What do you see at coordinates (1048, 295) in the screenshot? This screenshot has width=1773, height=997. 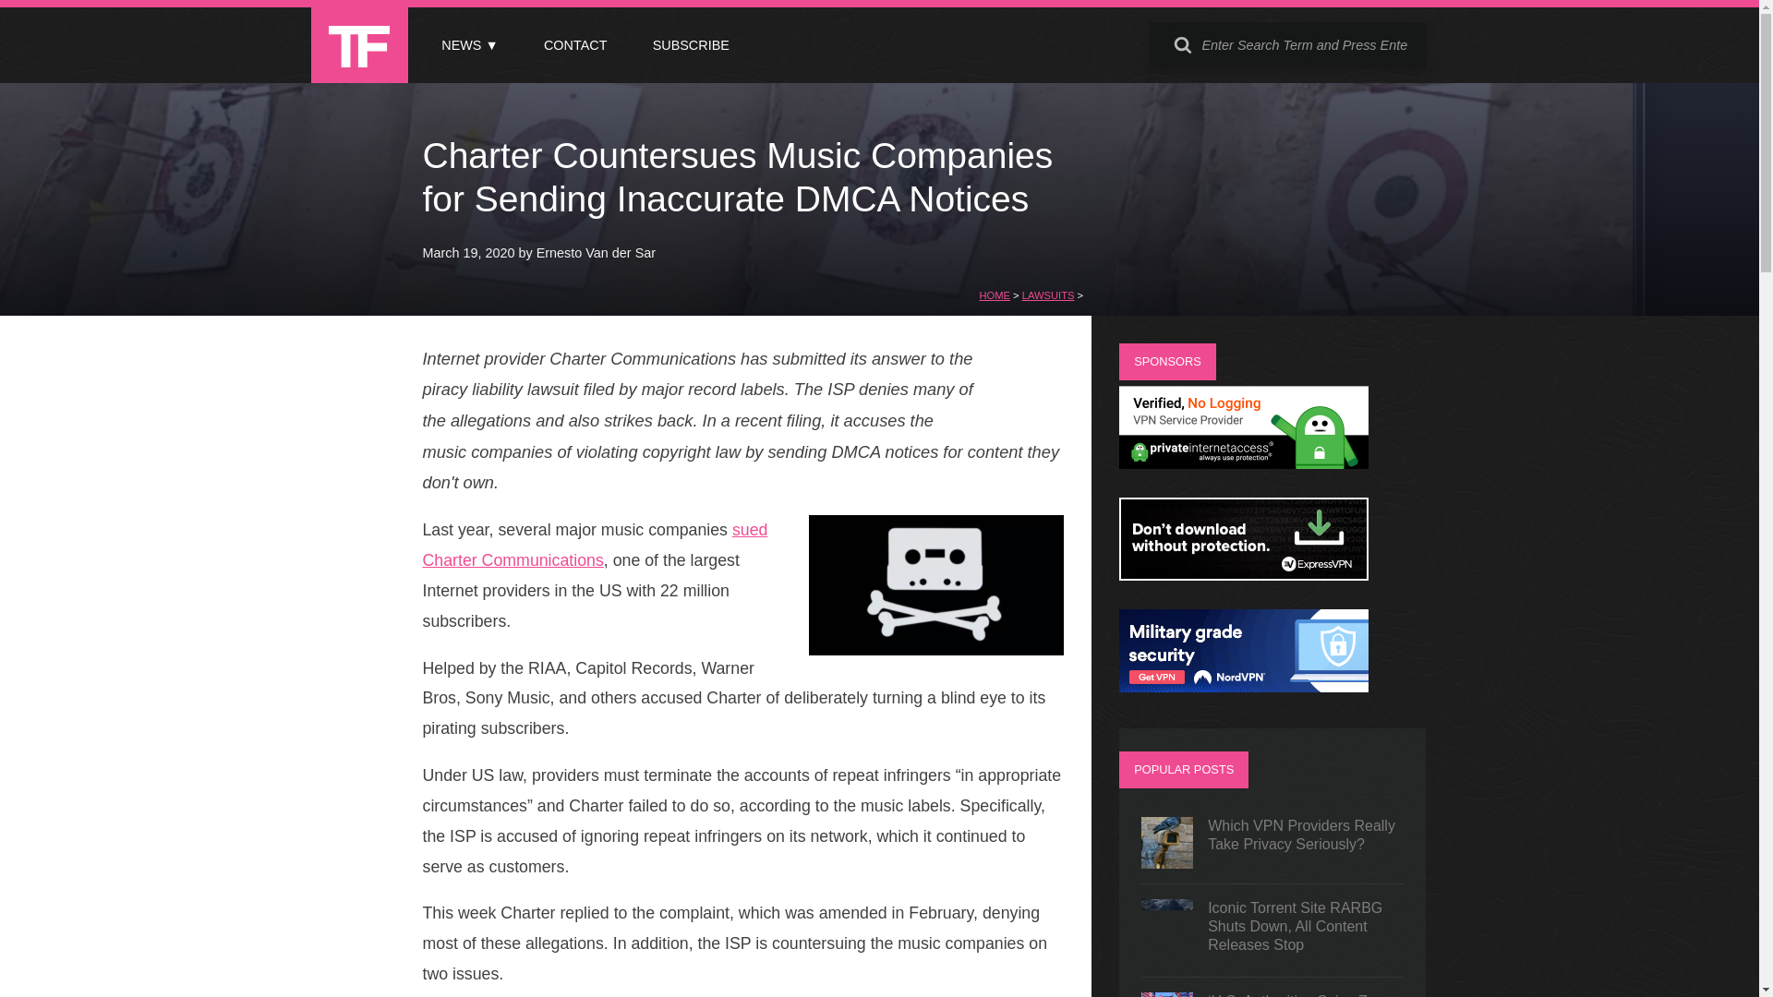 I see `LAWSUITS` at bounding box center [1048, 295].